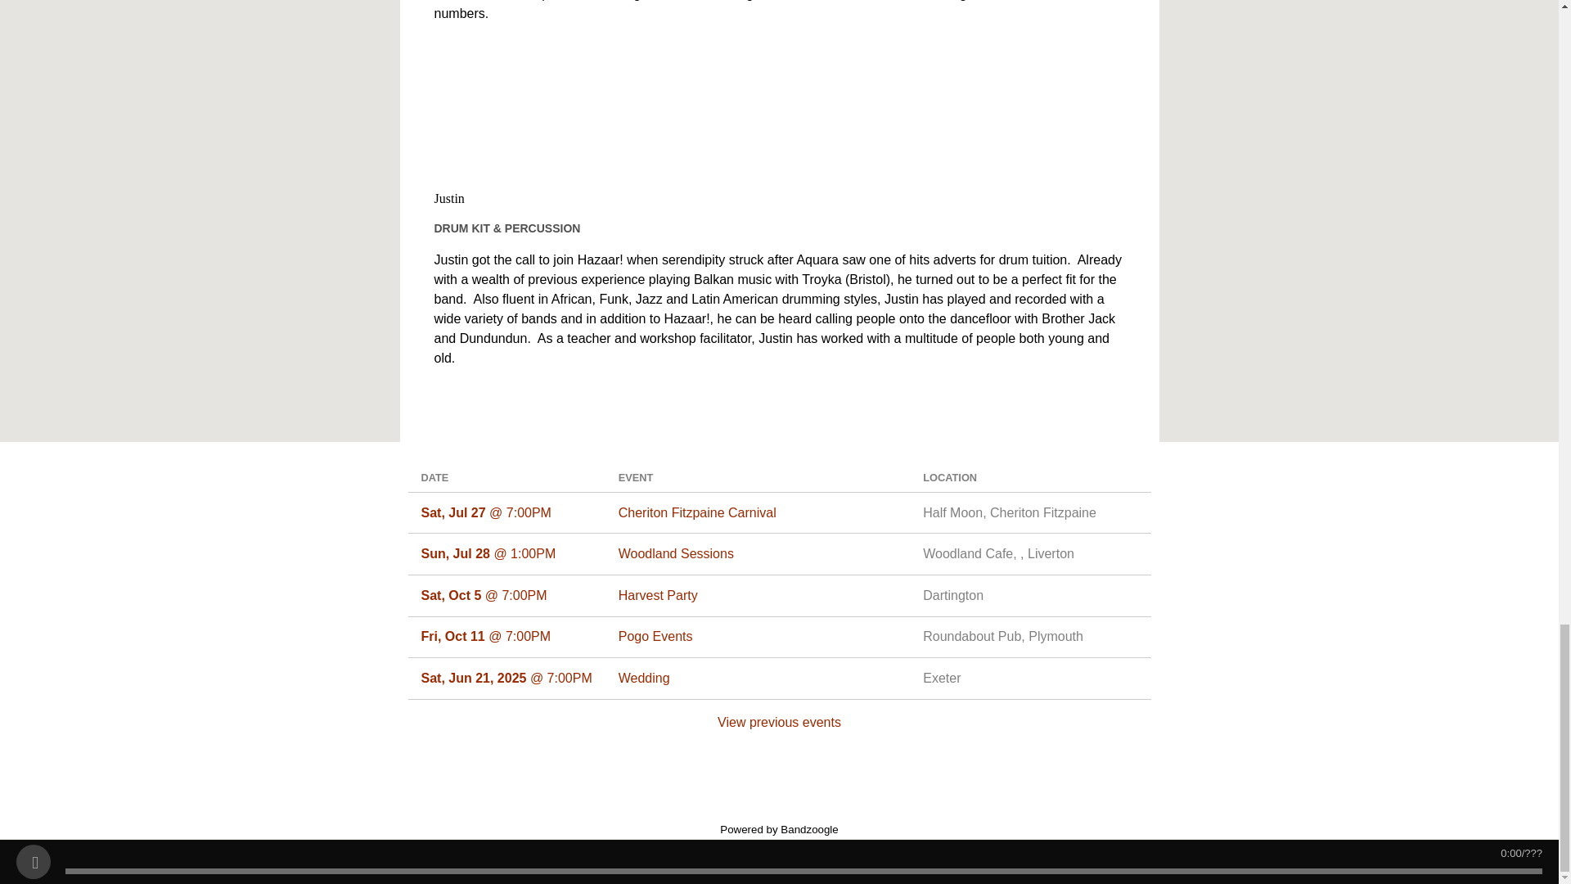 This screenshot has width=1571, height=884. I want to click on Powered by Bandzoogle, so click(779, 828).